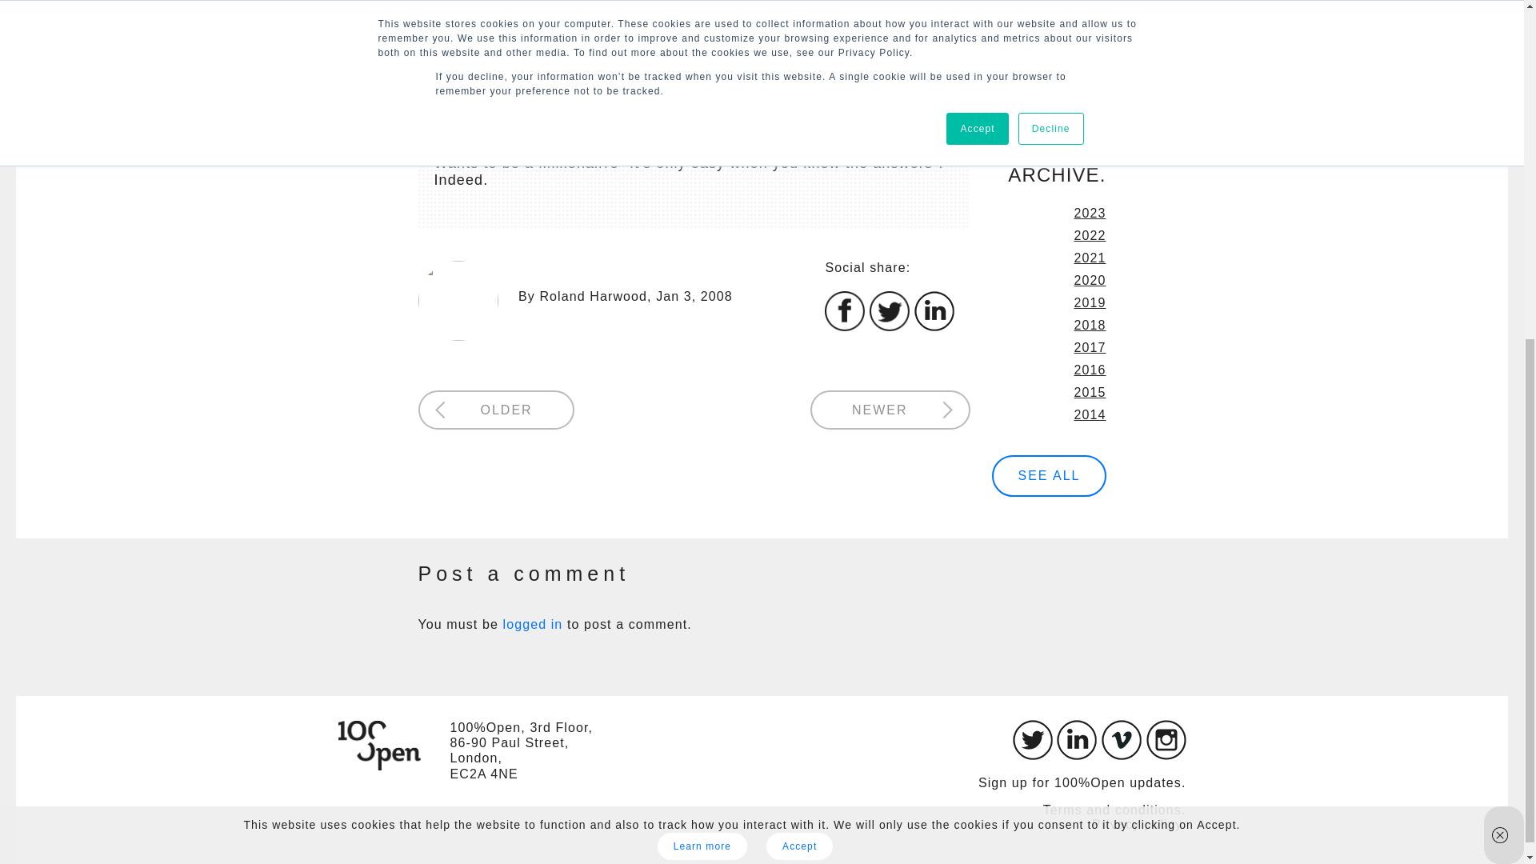 This screenshot has height=864, width=1536. I want to click on 2017, so click(1090, 347).